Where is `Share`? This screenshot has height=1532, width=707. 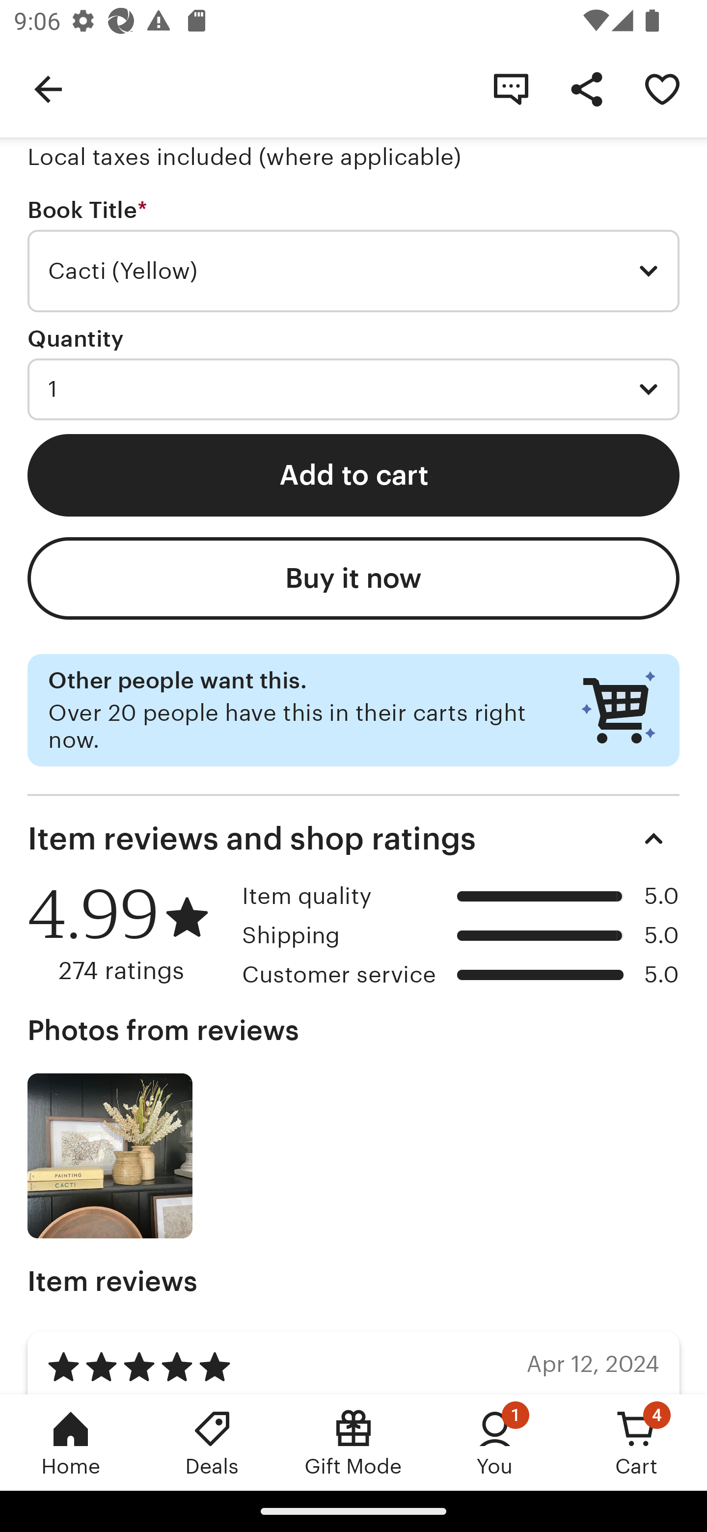
Share is located at coordinates (586, 88).